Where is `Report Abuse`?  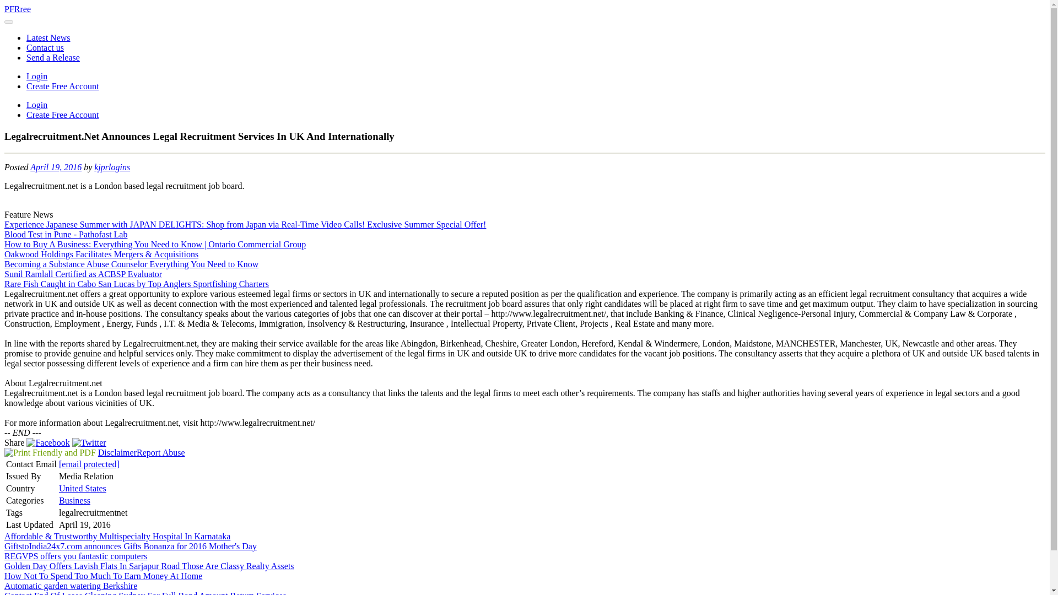
Report Abuse is located at coordinates (161, 453).